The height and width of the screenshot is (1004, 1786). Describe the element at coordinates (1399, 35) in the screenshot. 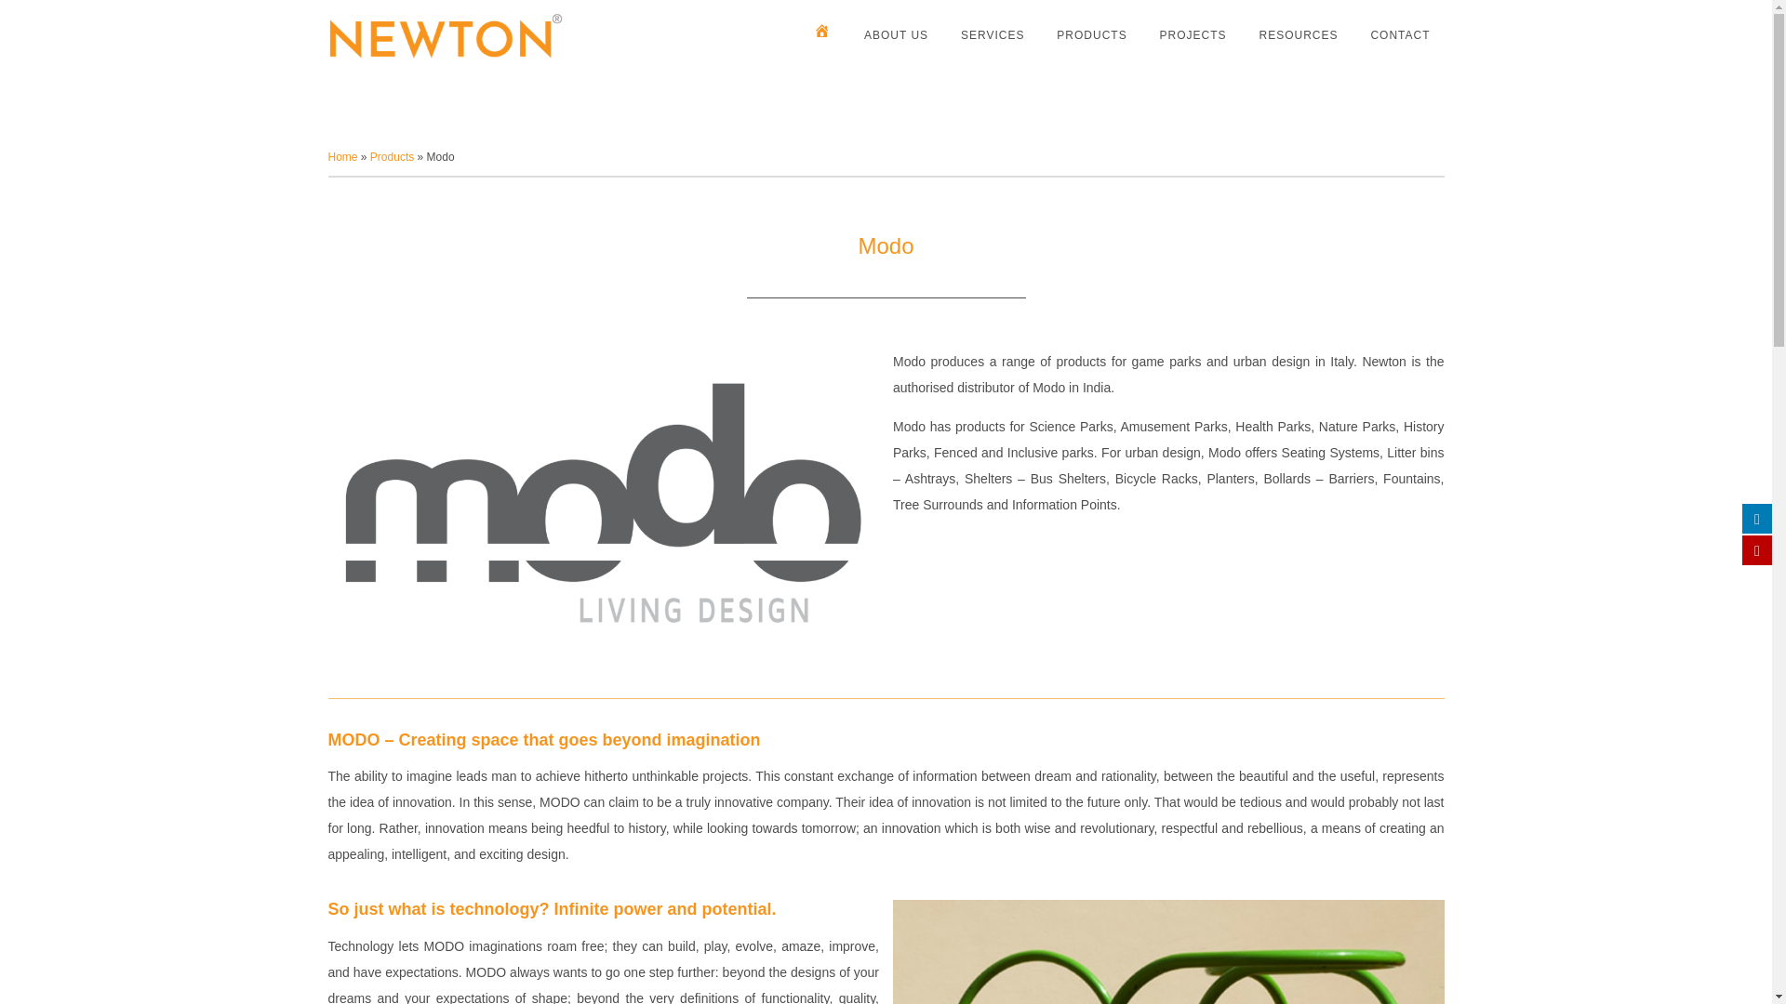

I see `CONTACT` at that location.